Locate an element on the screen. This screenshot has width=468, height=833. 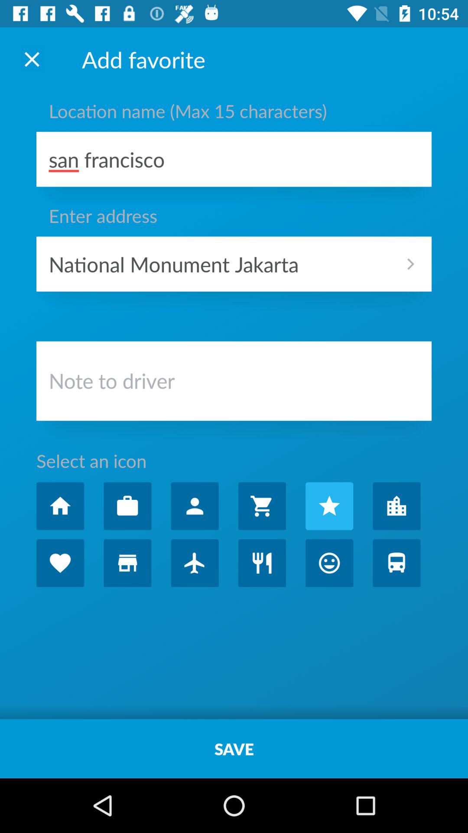
icon for favorite choice is located at coordinates (329, 506).